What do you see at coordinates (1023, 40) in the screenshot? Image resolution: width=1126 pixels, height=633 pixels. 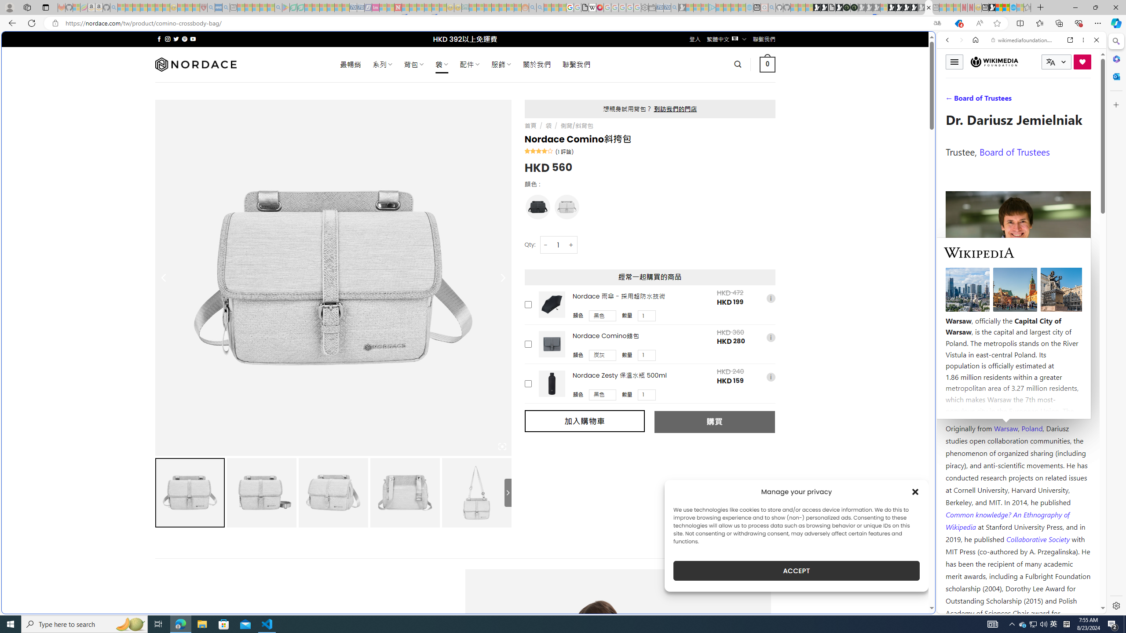 I see `wikimediafoundation.org` at bounding box center [1023, 40].